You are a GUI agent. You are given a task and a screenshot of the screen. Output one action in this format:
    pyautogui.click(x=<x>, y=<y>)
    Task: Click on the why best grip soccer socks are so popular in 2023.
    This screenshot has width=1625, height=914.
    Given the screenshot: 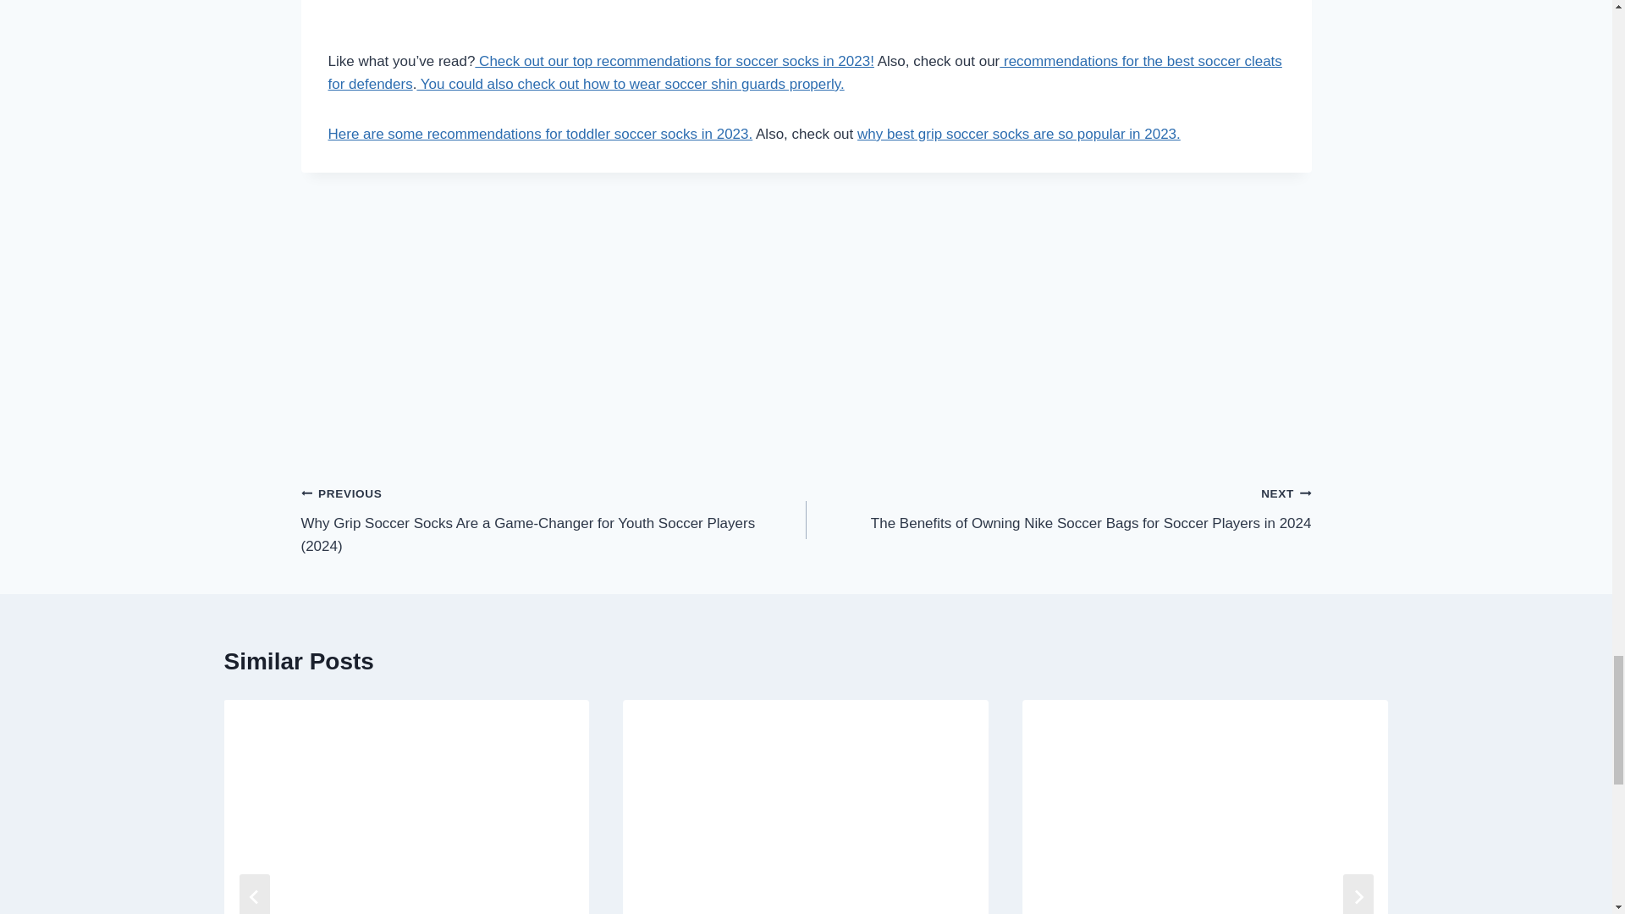 What is the action you would take?
    pyautogui.click(x=1019, y=134)
    